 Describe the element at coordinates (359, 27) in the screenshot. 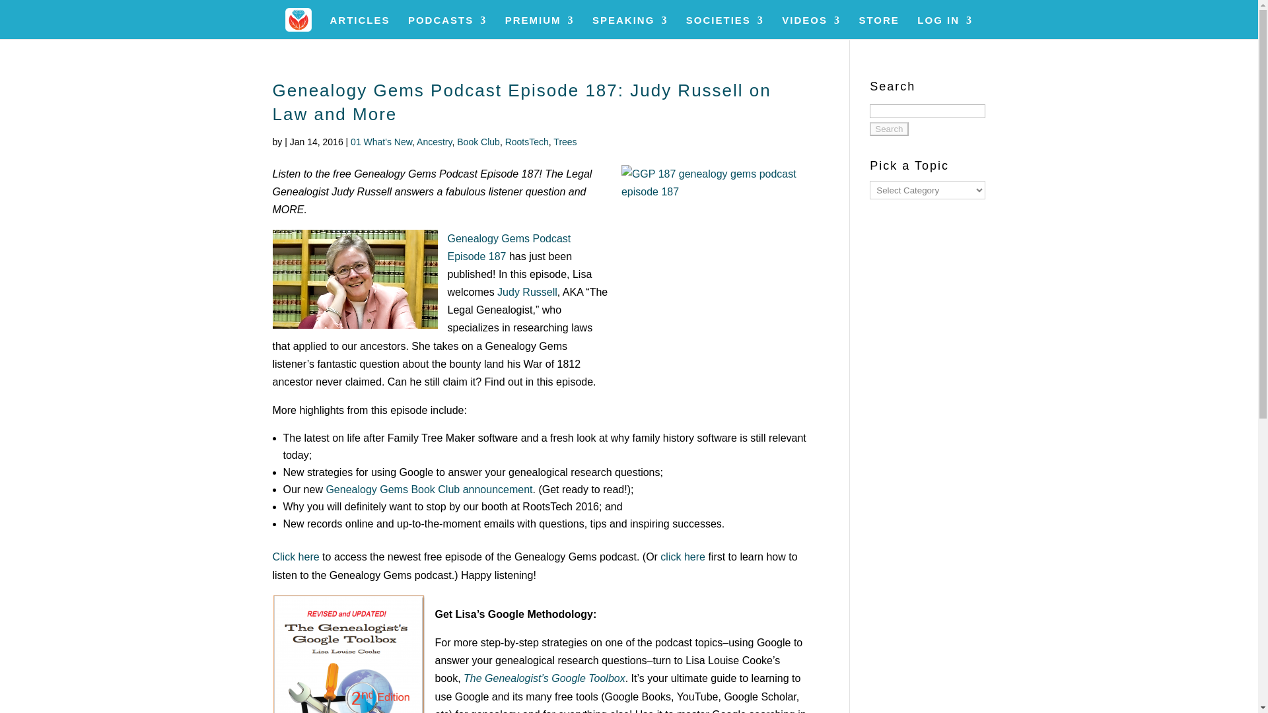

I see `ARTICLES` at that location.